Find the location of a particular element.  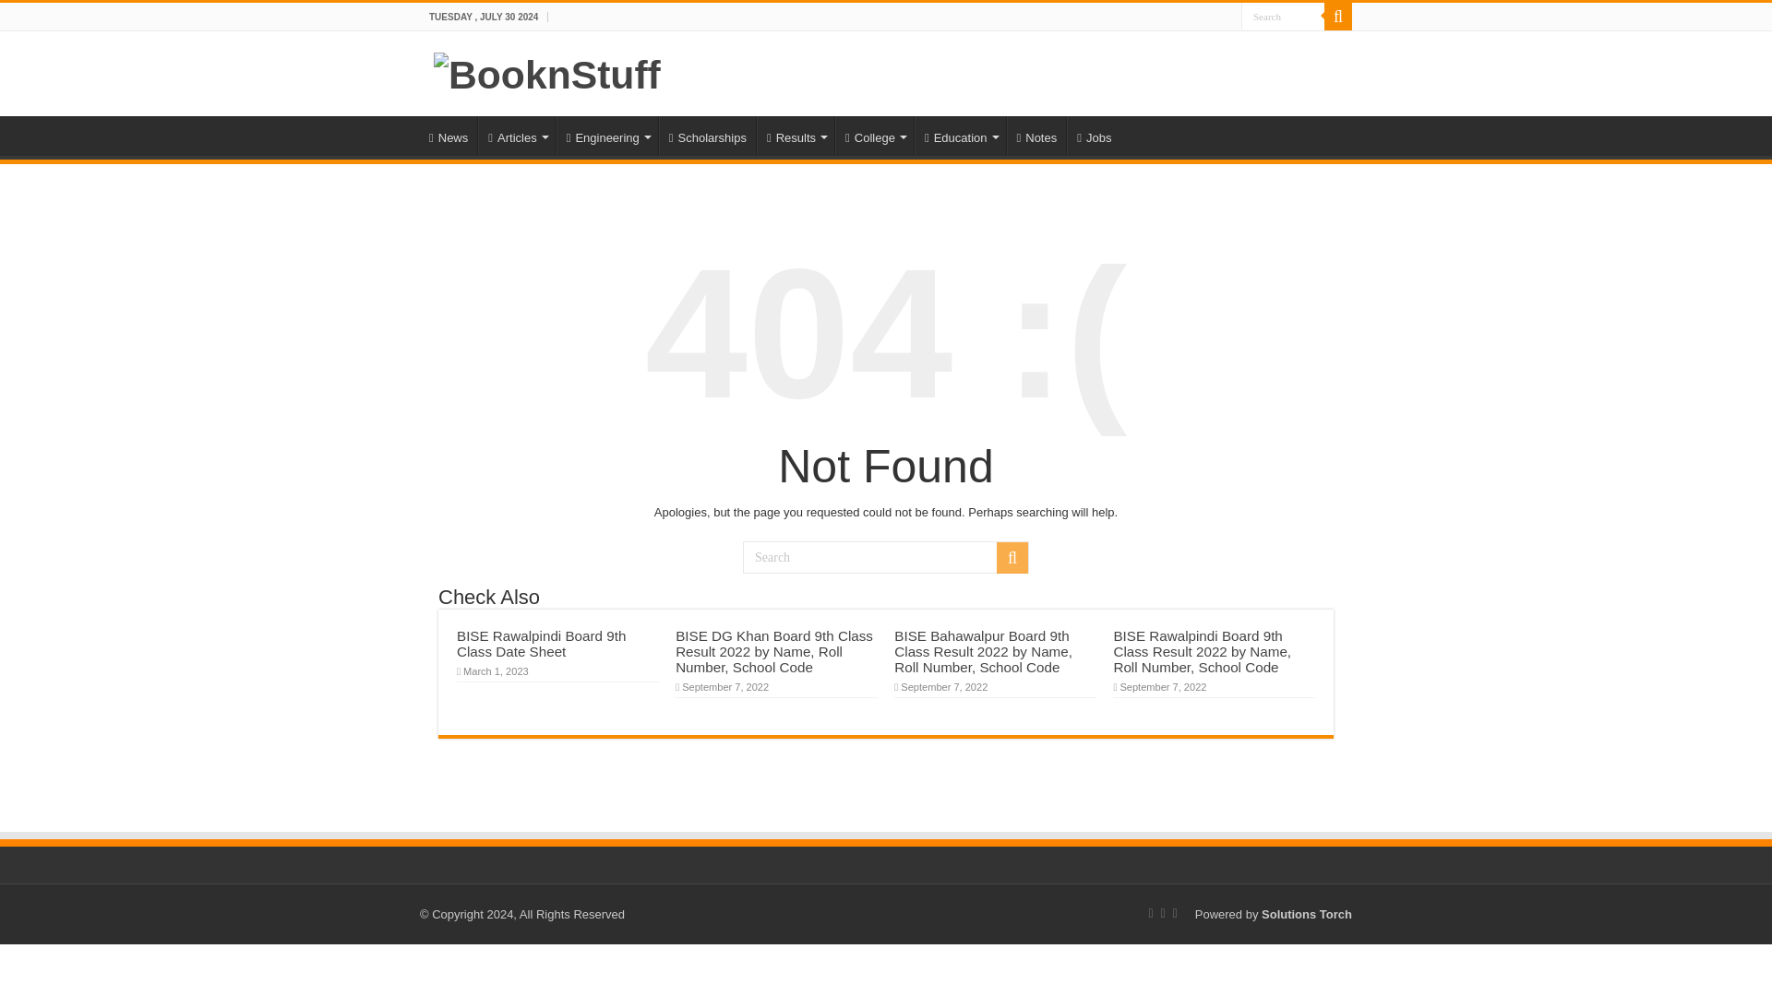

Results, Date Sheet, Admissions, Merit Lists is located at coordinates (874, 136).